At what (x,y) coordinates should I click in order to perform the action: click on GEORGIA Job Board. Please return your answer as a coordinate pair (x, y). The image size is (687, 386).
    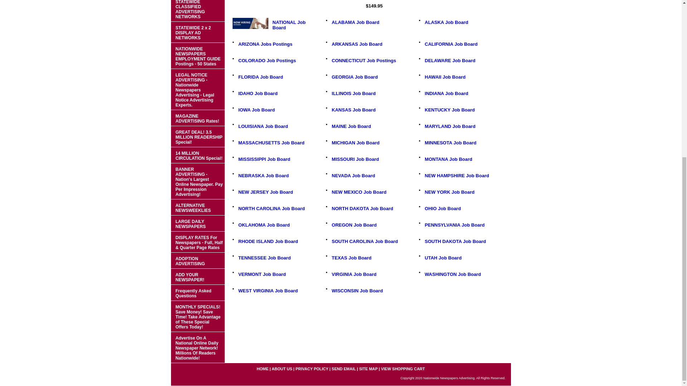
    Looking at the image, I should click on (355, 77).